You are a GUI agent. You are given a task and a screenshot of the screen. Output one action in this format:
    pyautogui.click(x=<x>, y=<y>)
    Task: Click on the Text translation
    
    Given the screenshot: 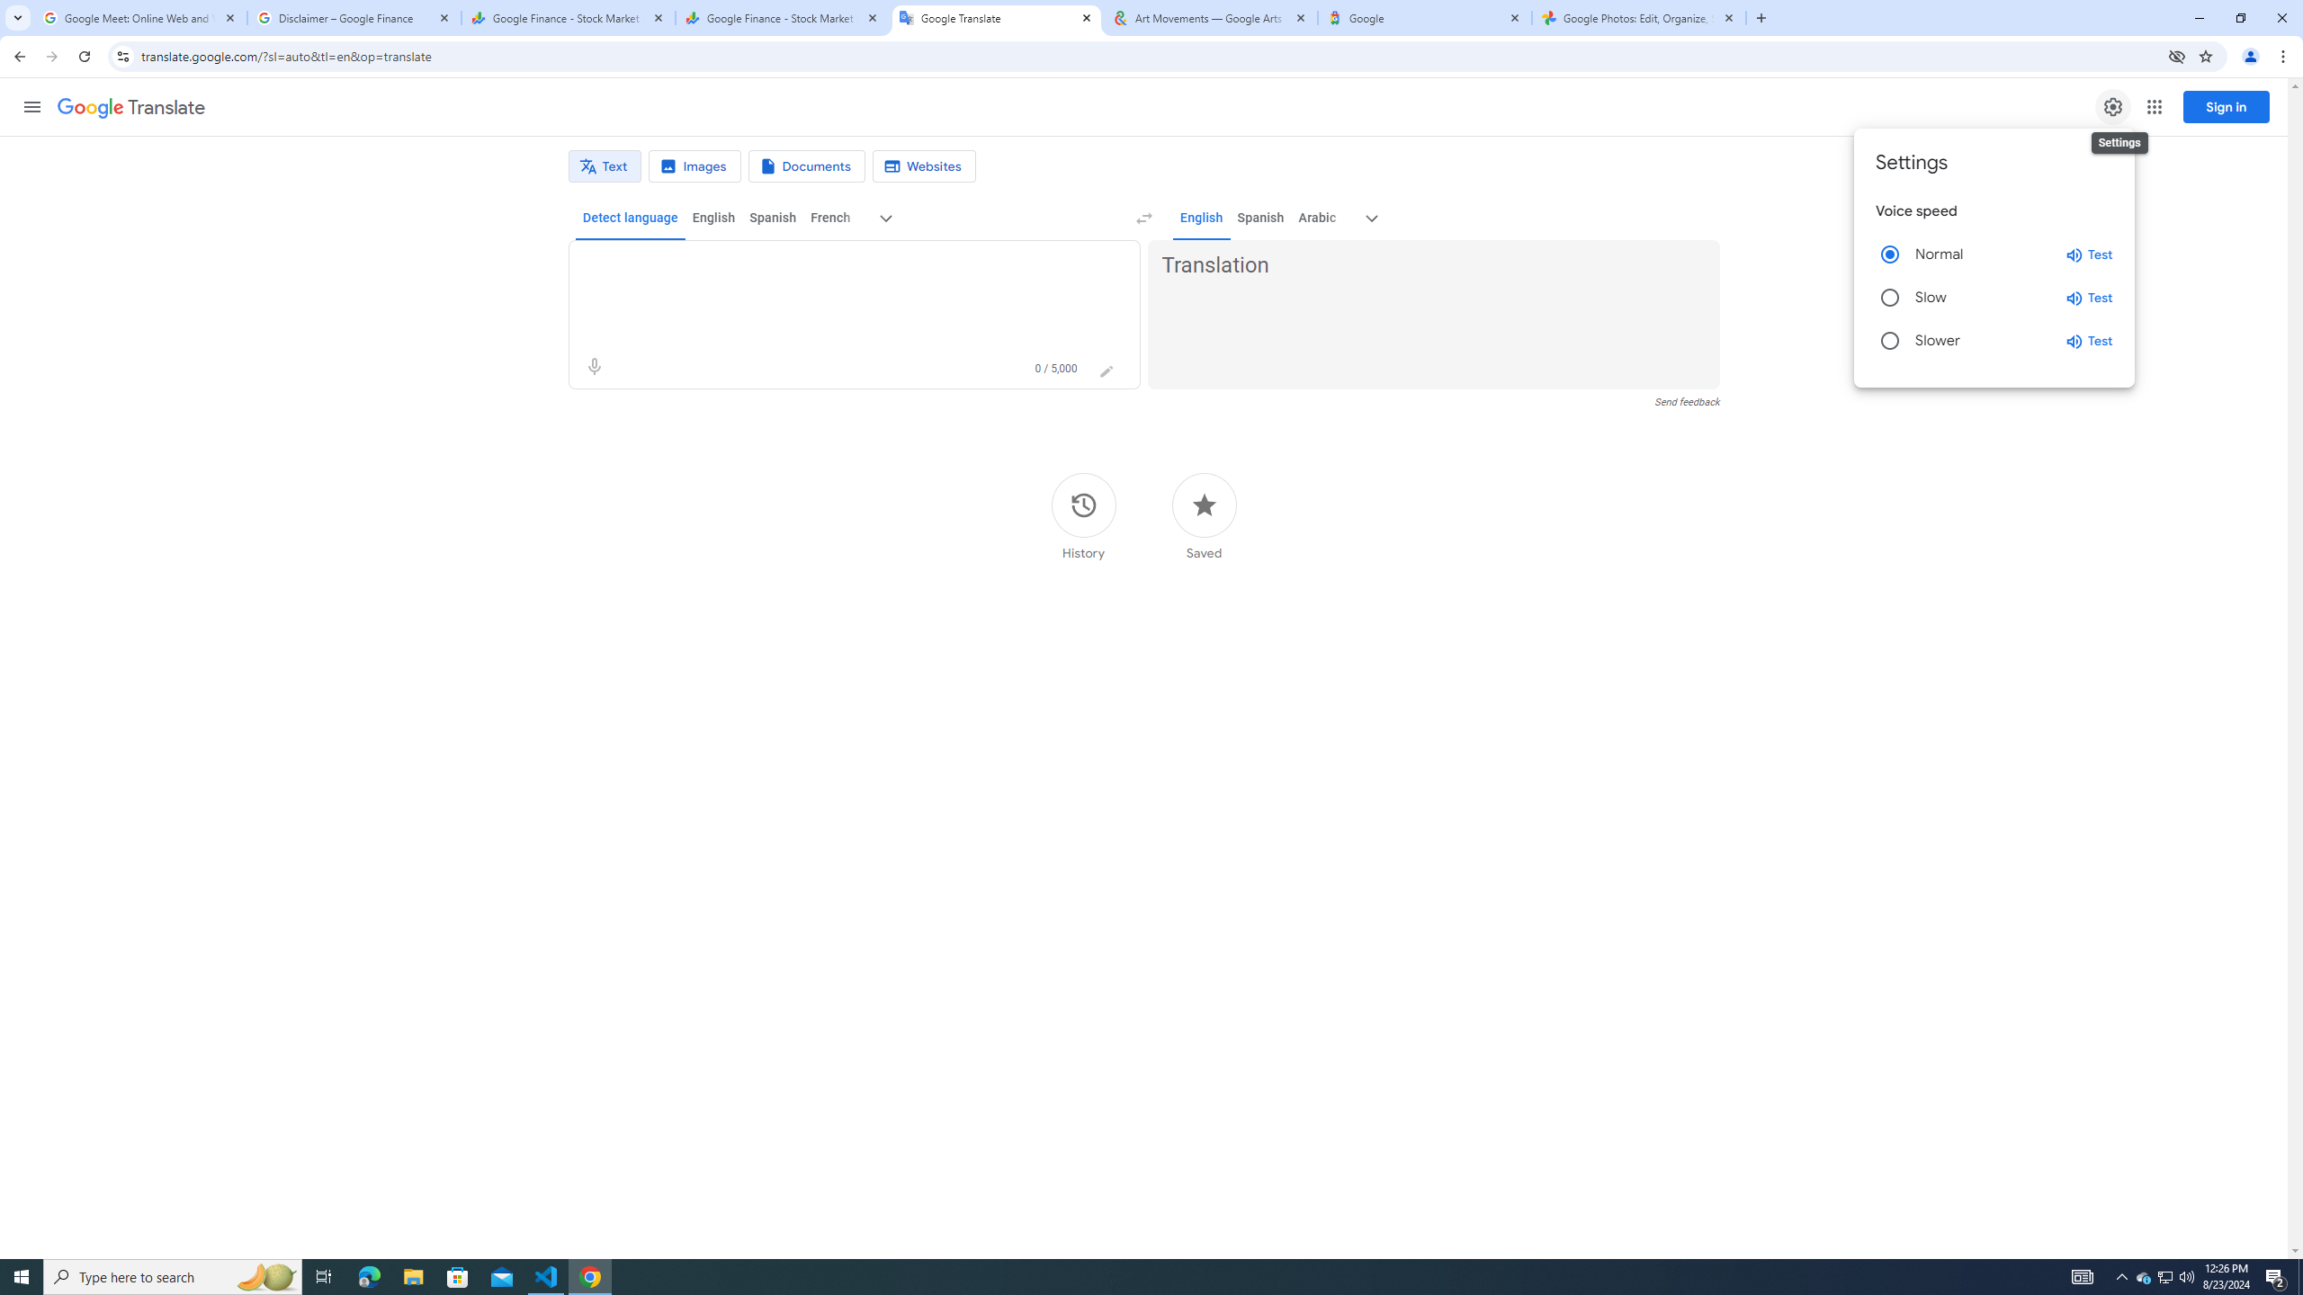 What is the action you would take?
    pyautogui.click(x=605, y=166)
    